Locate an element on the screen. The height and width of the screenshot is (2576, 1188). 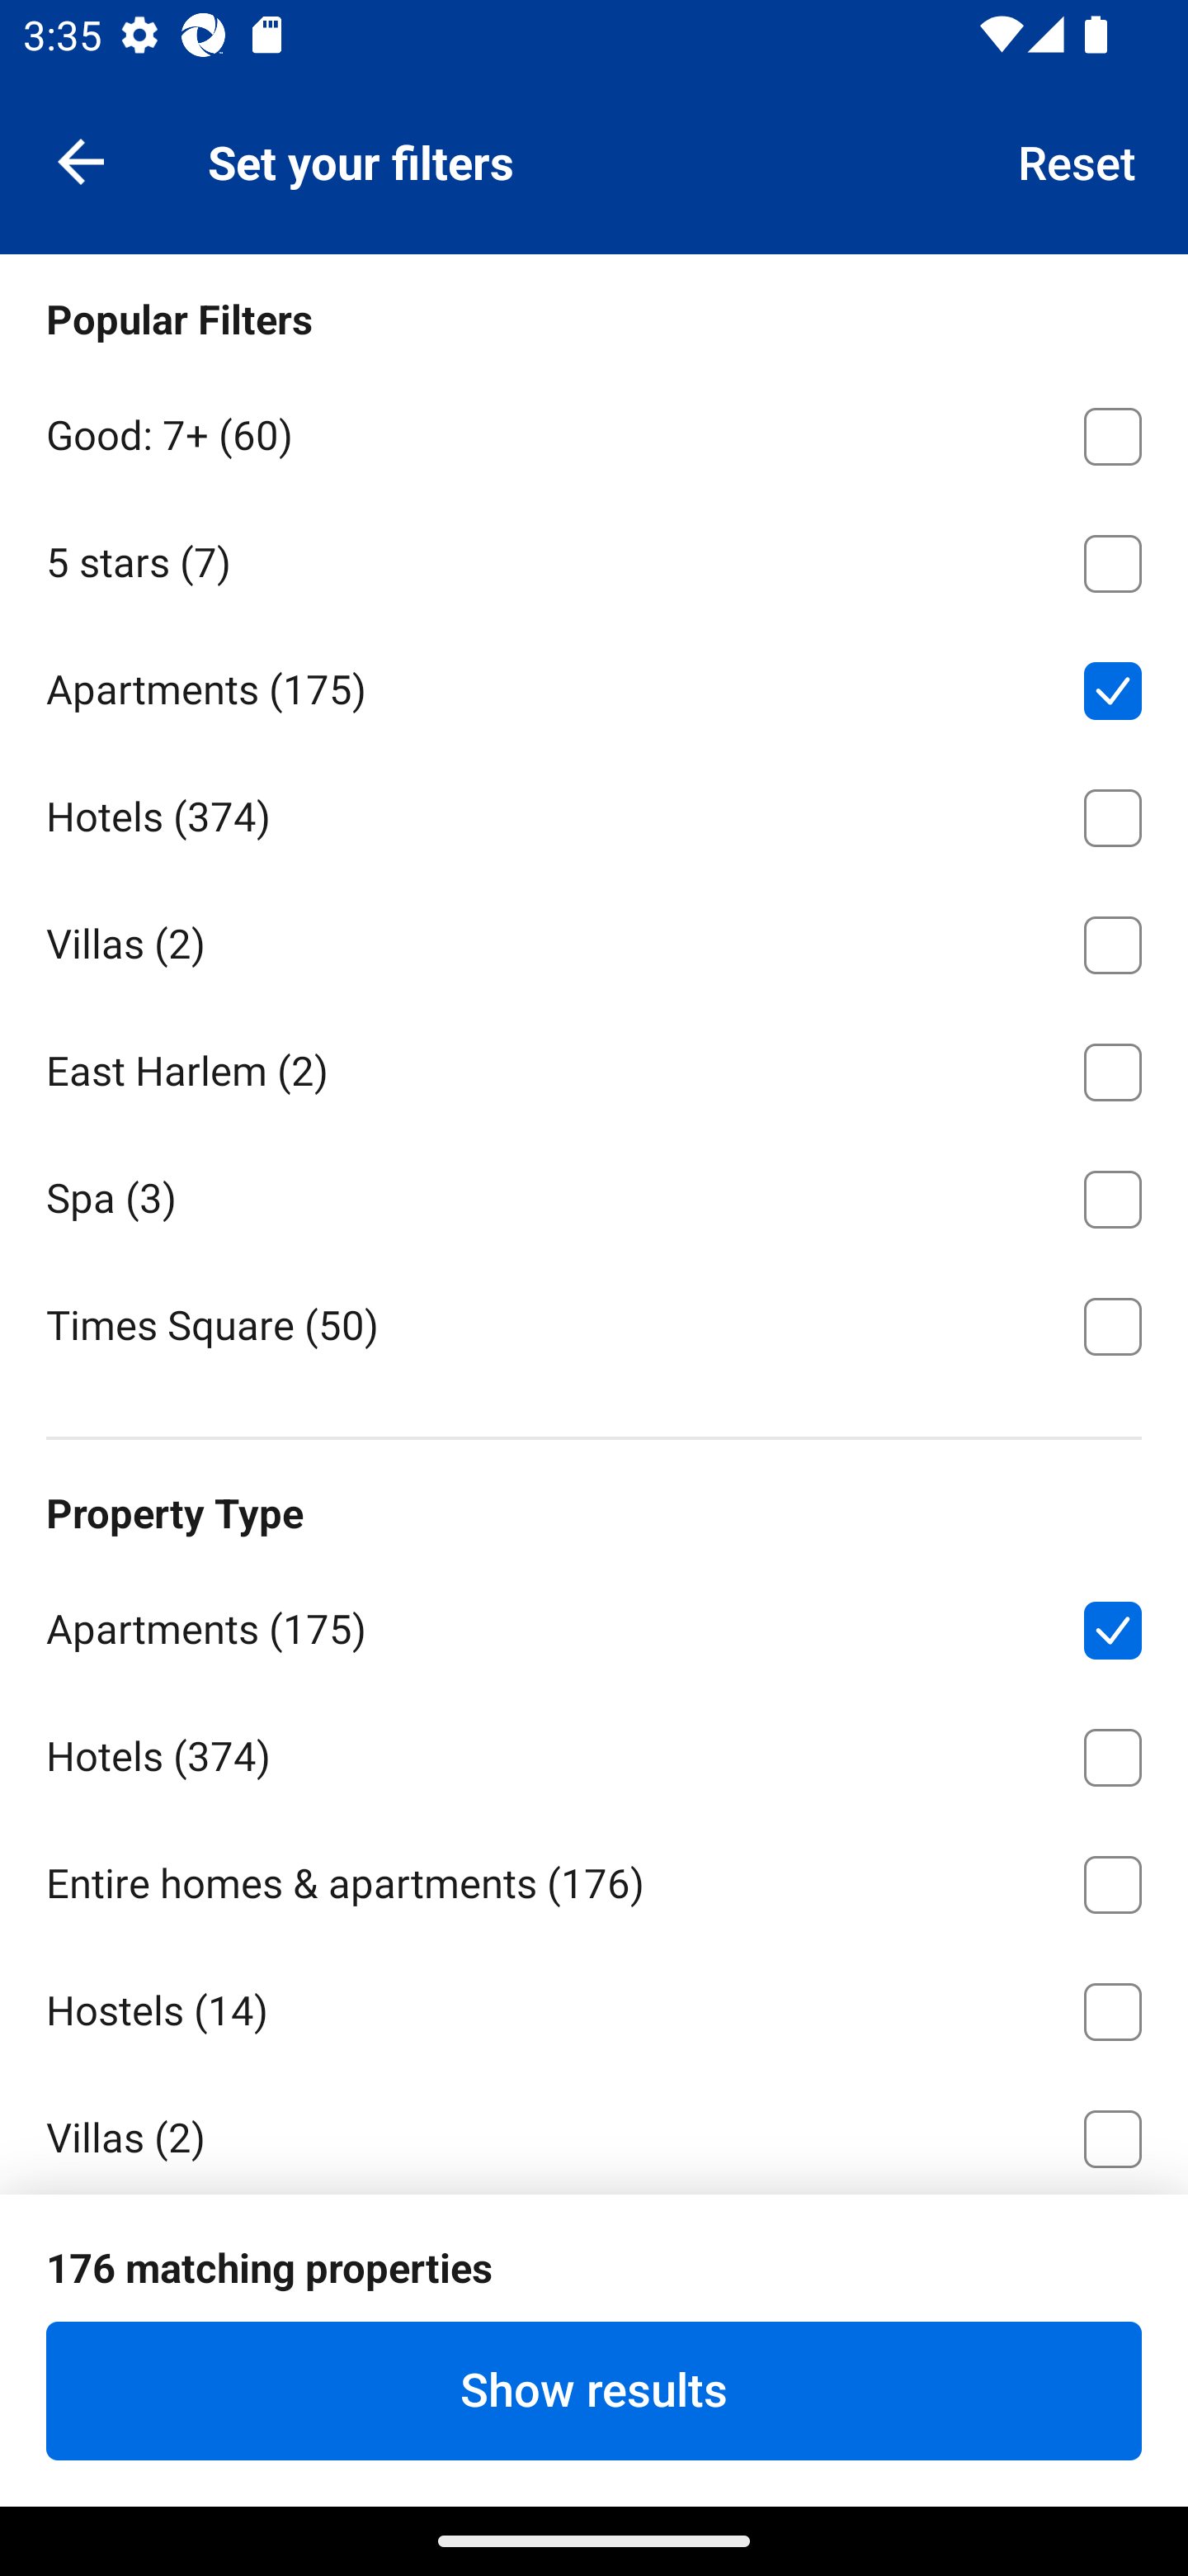
Reset is located at coordinates (1077, 160).